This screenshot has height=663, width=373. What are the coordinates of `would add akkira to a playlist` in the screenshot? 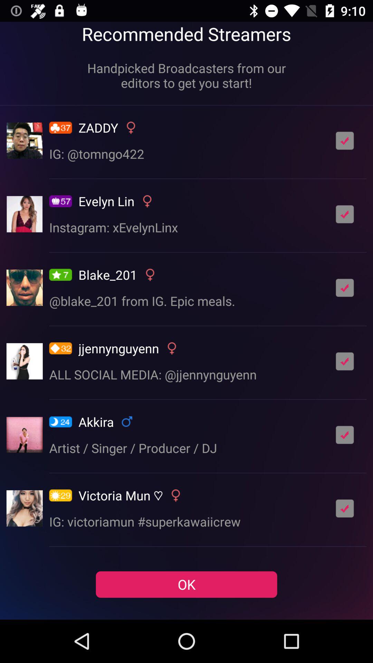 It's located at (345, 435).